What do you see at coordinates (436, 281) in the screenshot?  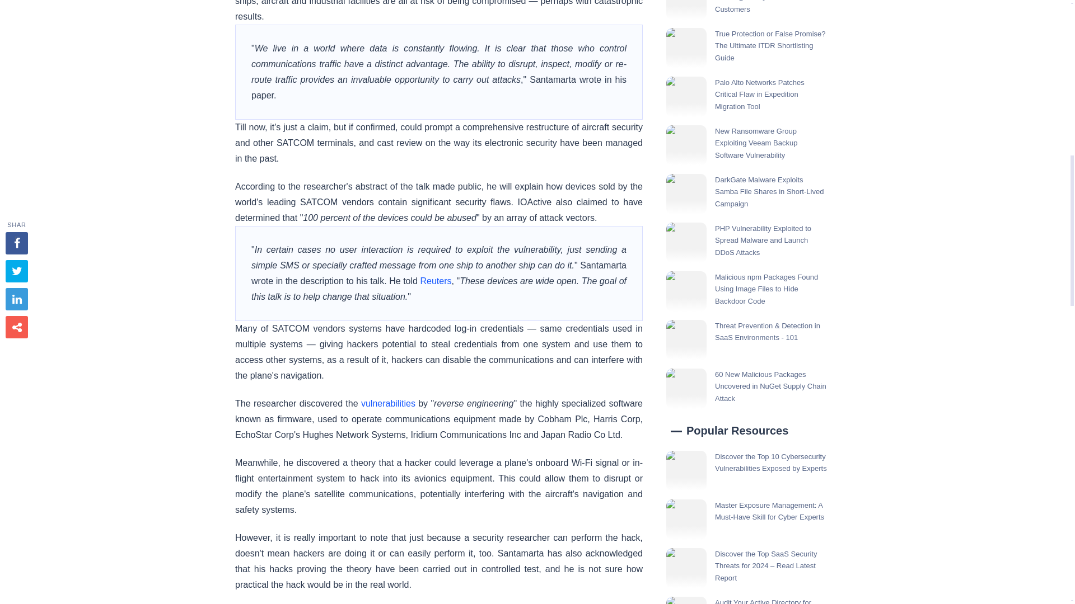 I see `Reuters` at bounding box center [436, 281].